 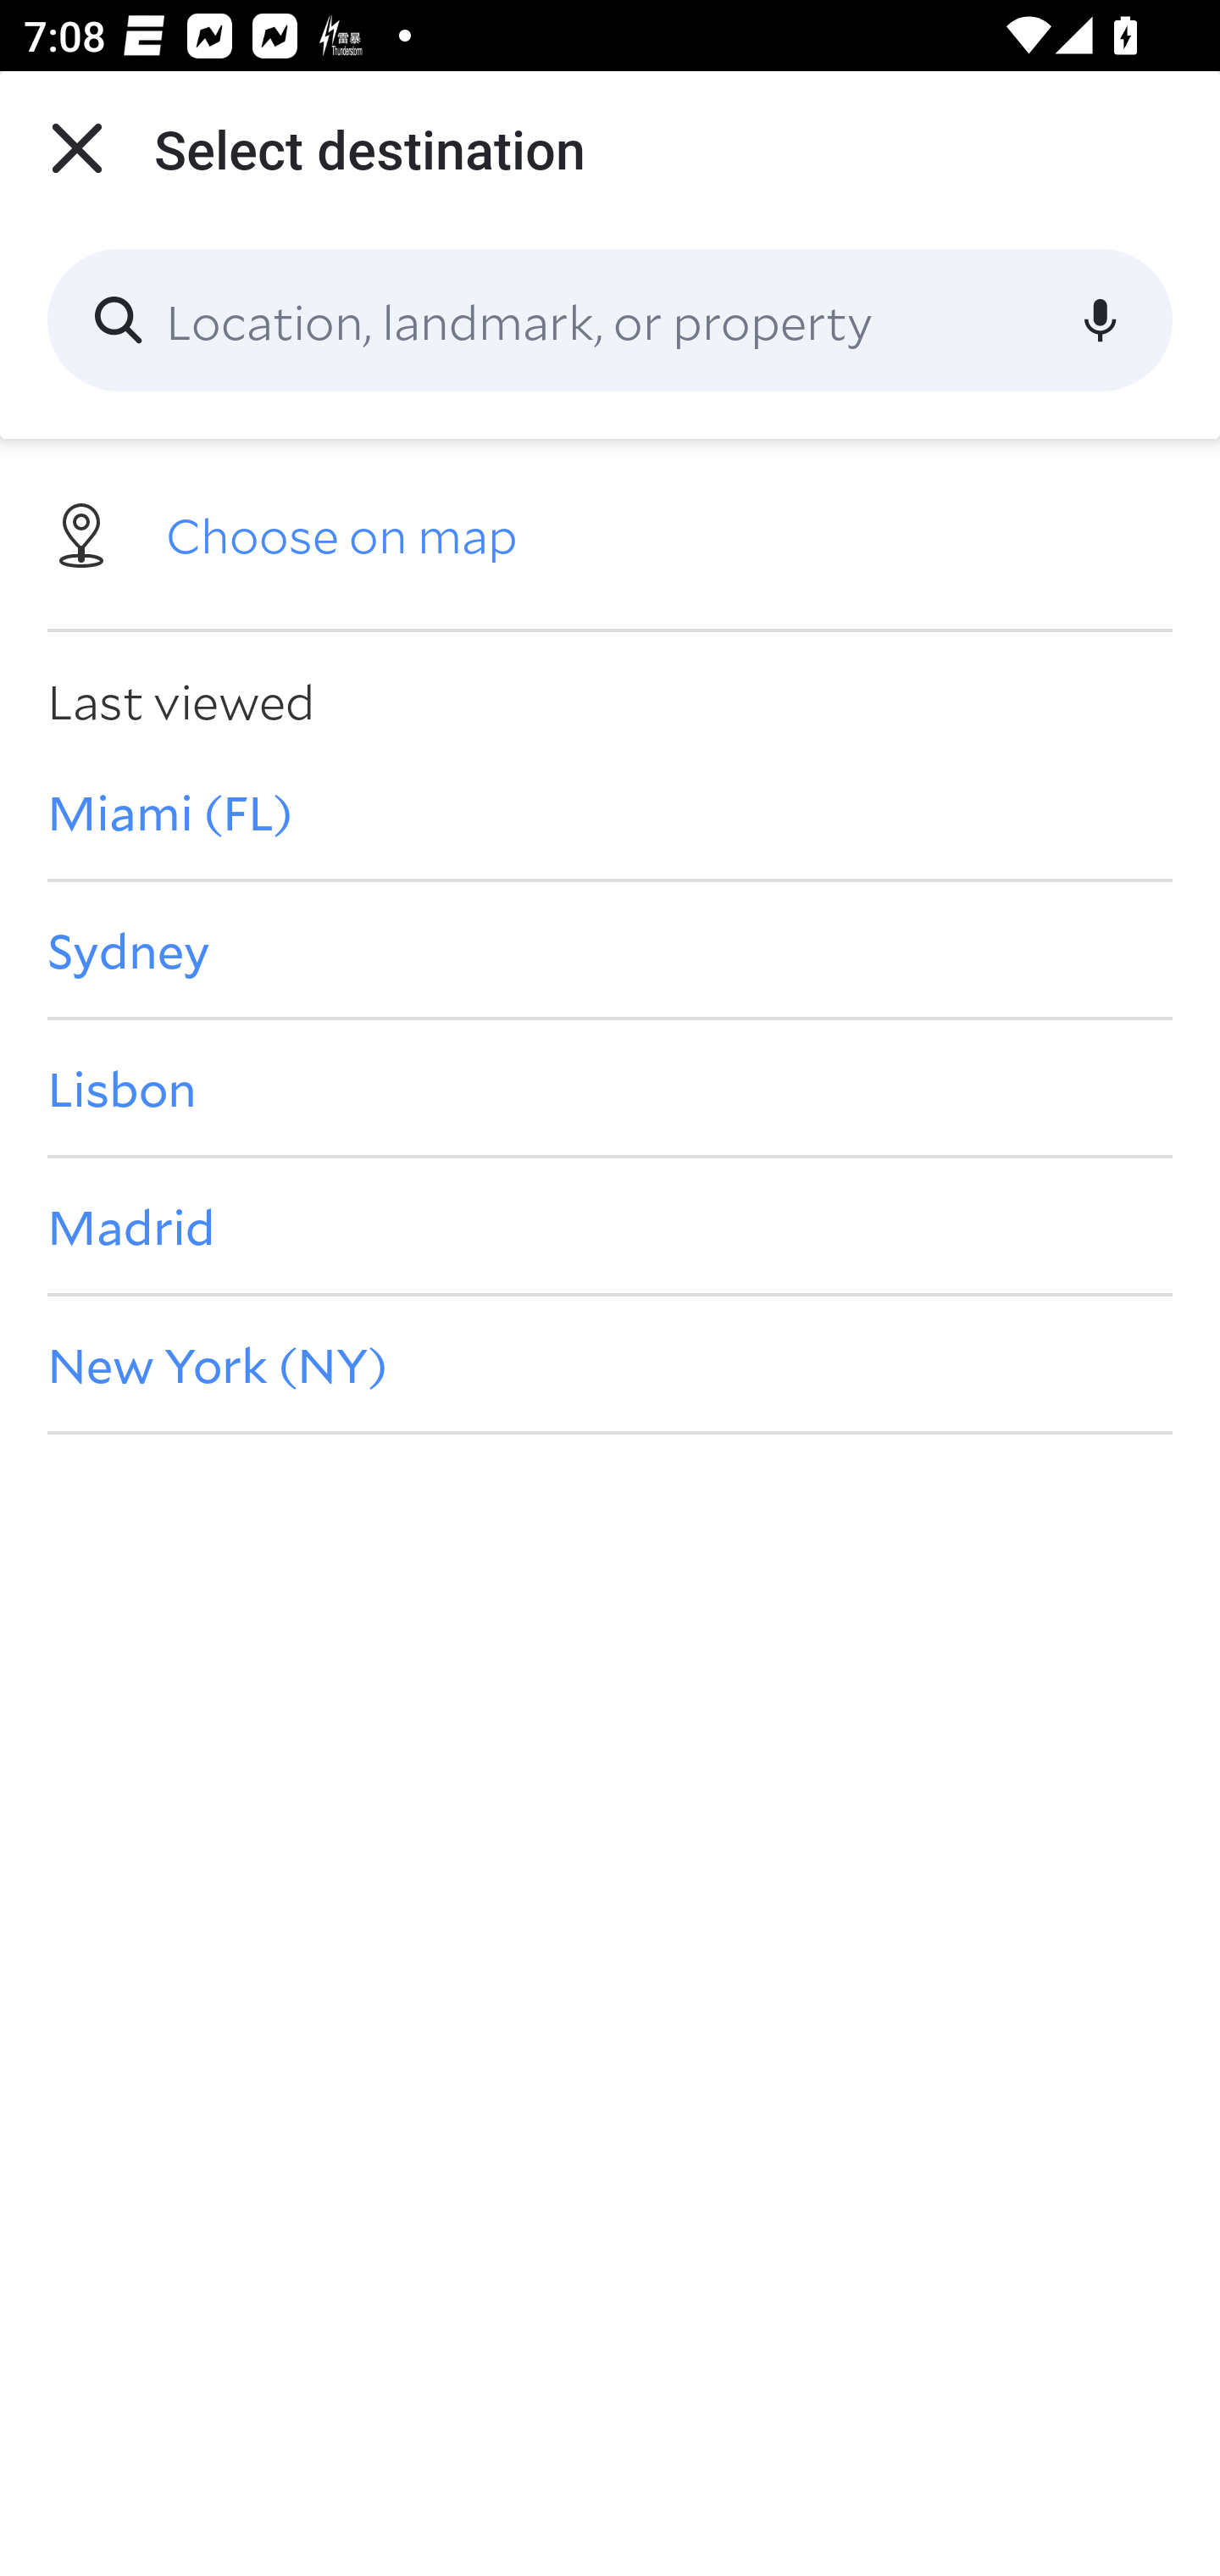 What do you see at coordinates (610, 1086) in the screenshot?
I see `Lisbon` at bounding box center [610, 1086].